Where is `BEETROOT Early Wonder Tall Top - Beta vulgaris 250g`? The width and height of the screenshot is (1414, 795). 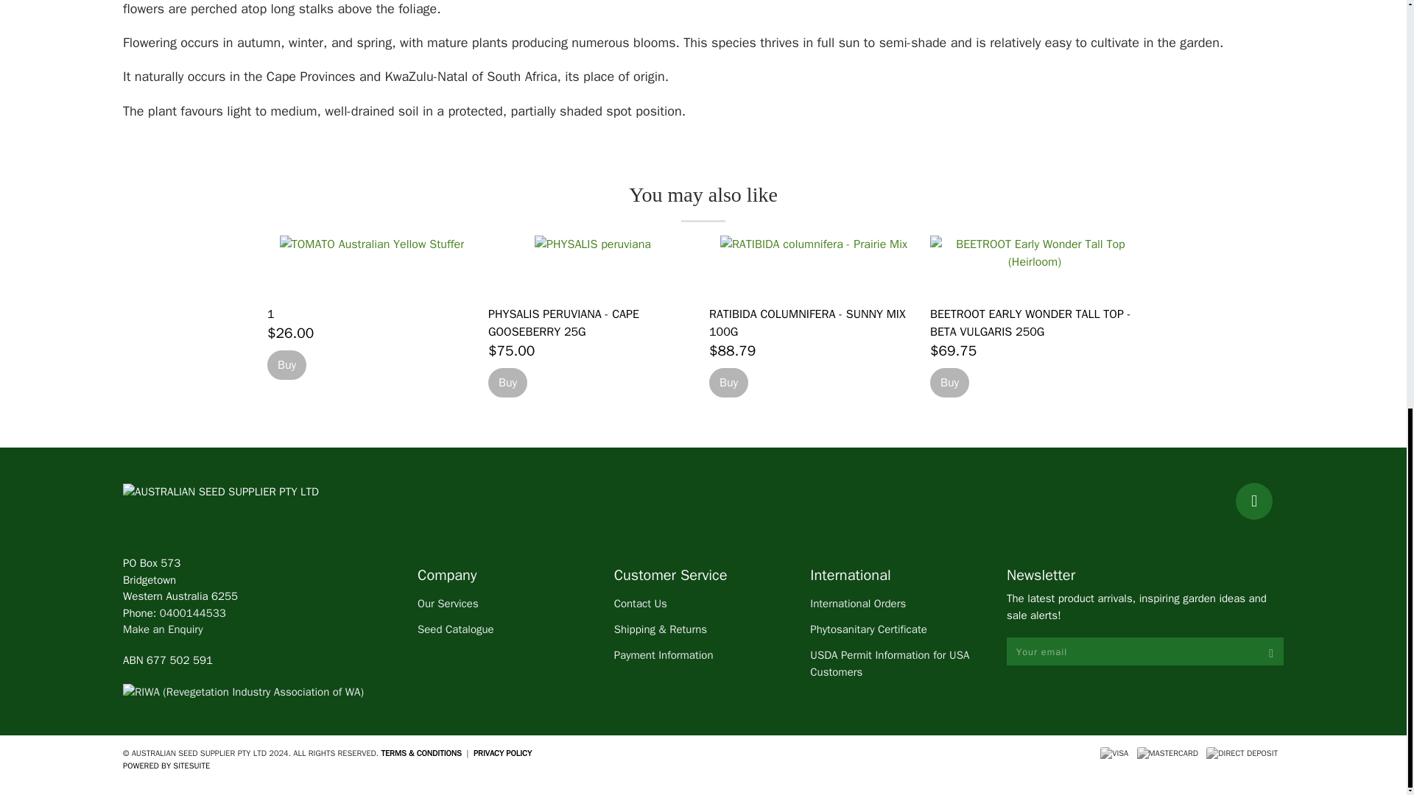
BEETROOT Early Wonder Tall Top - Beta vulgaris 250g is located at coordinates (1035, 264).